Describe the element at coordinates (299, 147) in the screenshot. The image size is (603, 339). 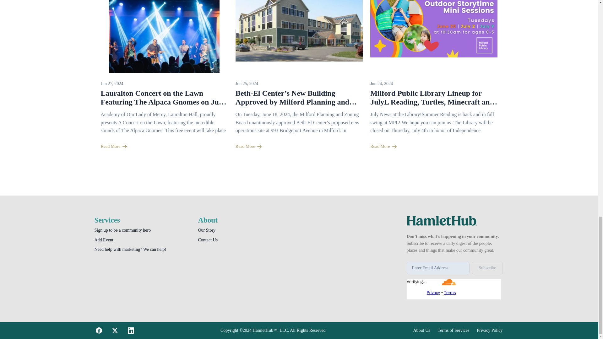
I see `Read More` at that location.